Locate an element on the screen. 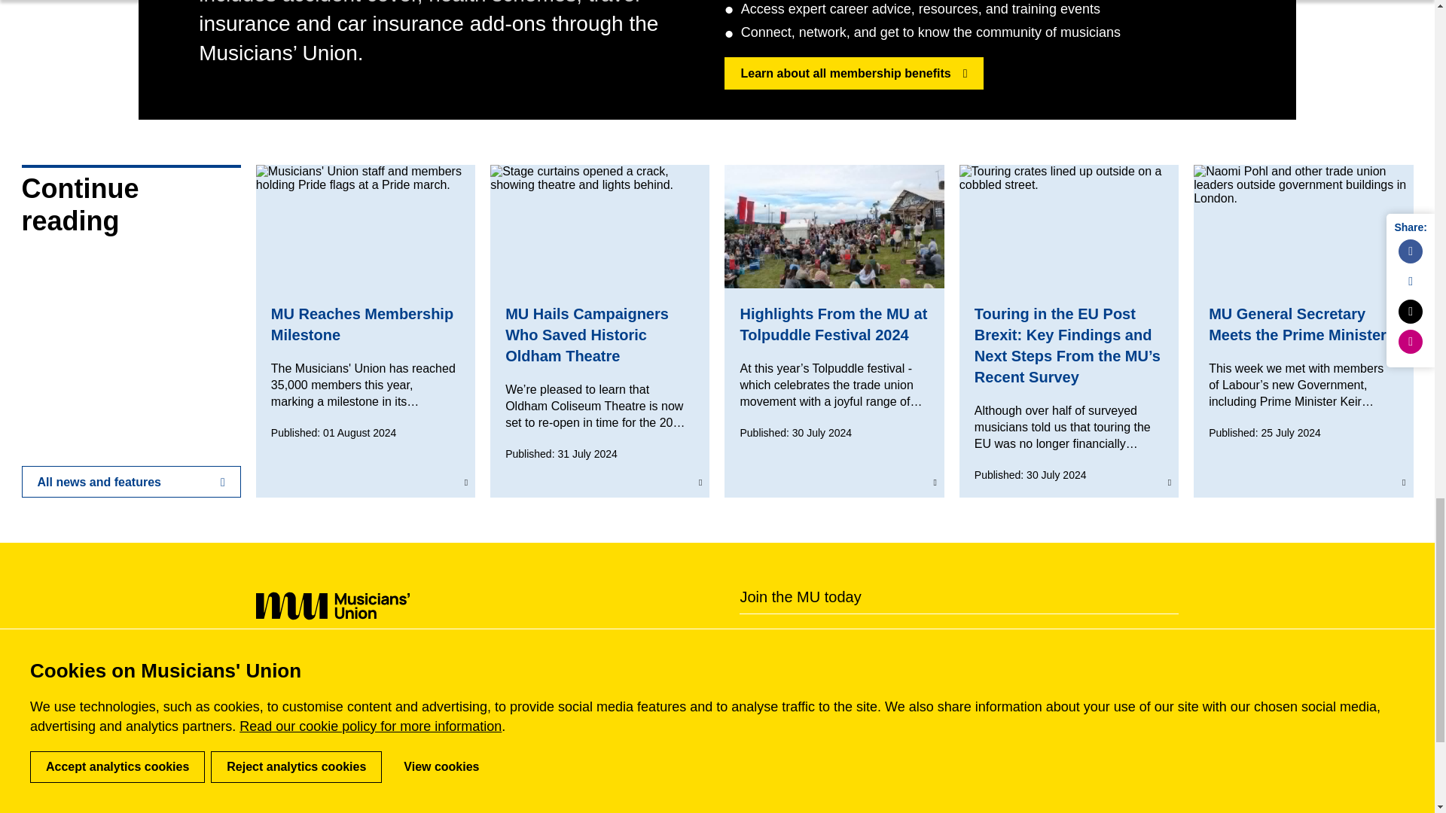 The image size is (1446, 813). LinkedIn is located at coordinates (380, 653).